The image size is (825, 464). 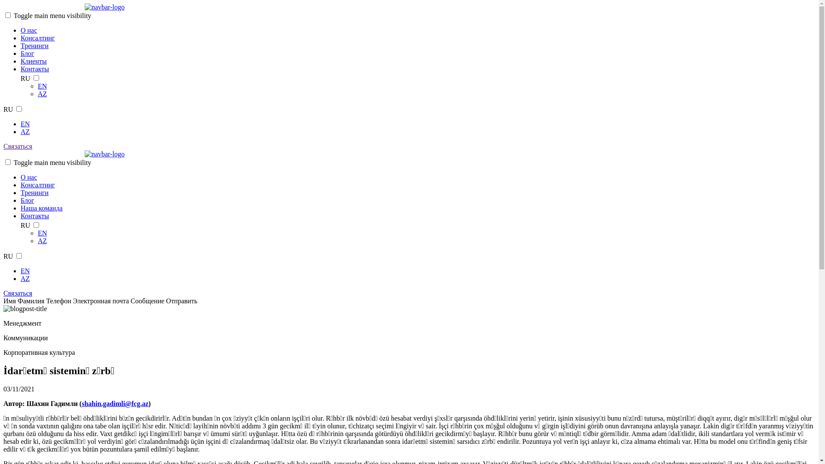 What do you see at coordinates (42, 241) in the screenshot?
I see `AZ` at bounding box center [42, 241].